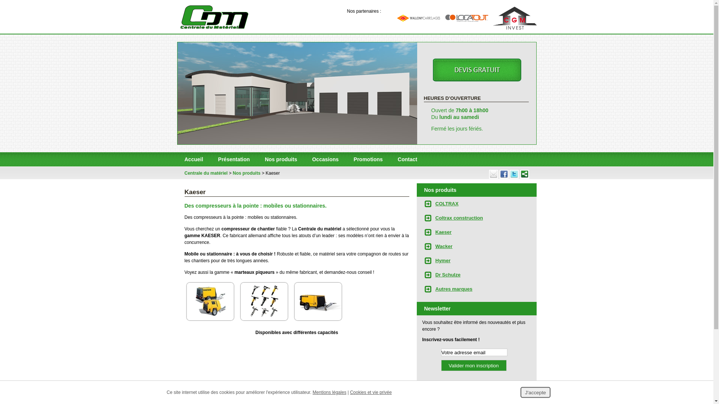 The image size is (719, 404). What do you see at coordinates (265, 319) in the screenshot?
I see `Kaezer` at bounding box center [265, 319].